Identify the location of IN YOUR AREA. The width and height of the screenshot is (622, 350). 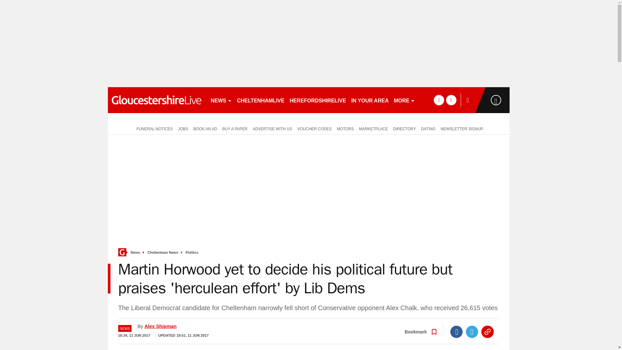
(370, 100).